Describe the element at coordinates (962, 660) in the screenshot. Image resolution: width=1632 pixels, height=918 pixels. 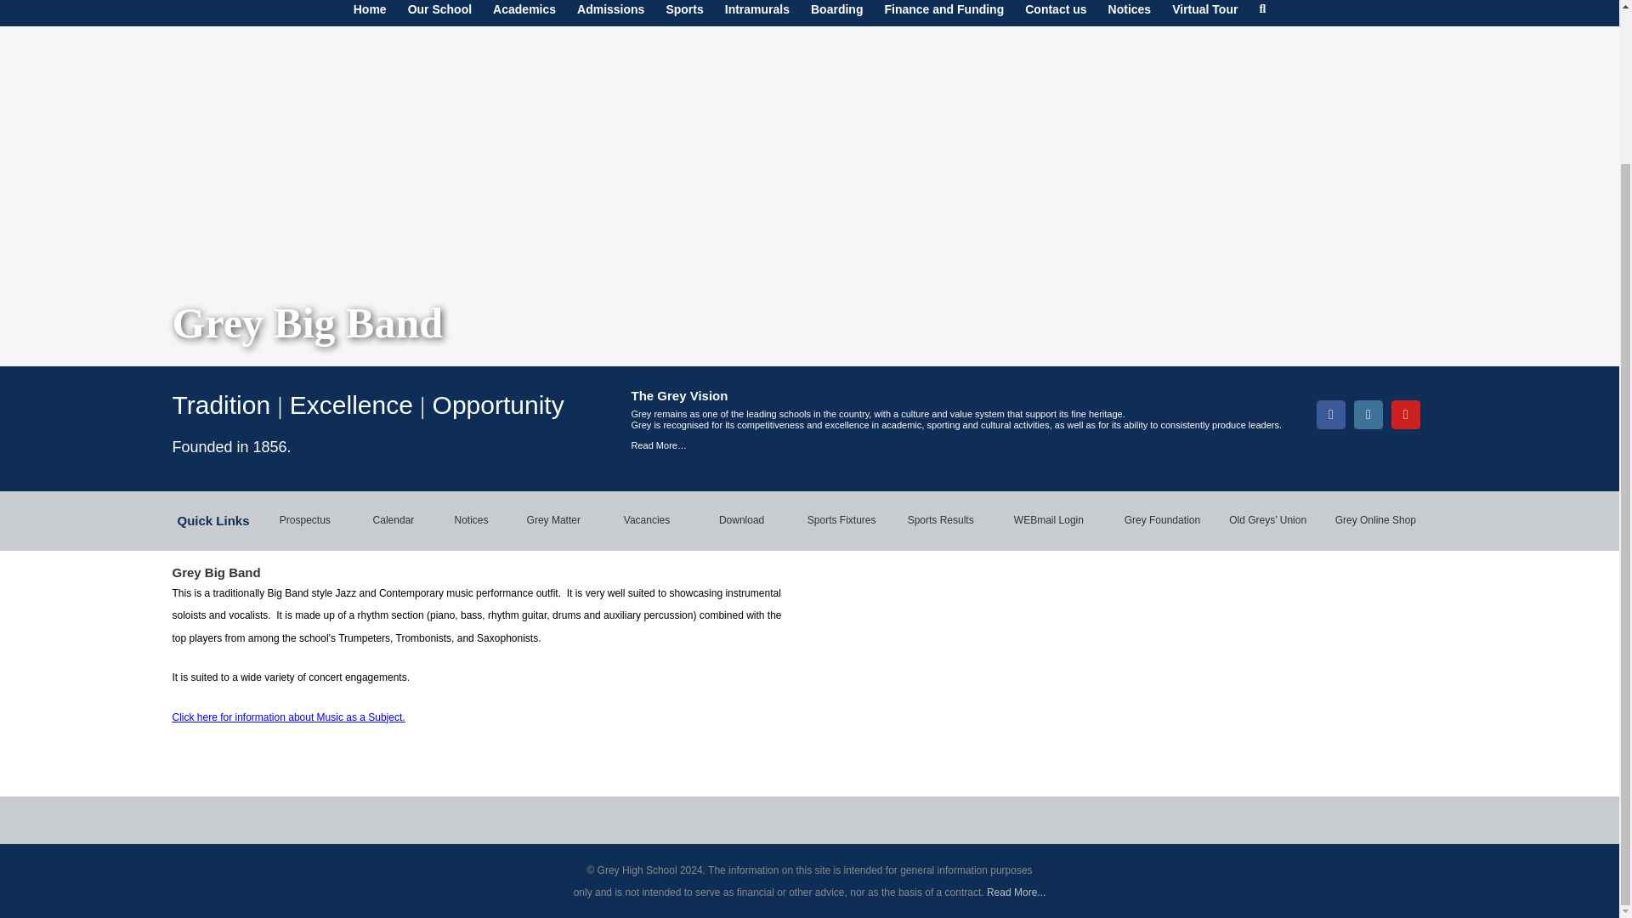
I see `band5` at that location.